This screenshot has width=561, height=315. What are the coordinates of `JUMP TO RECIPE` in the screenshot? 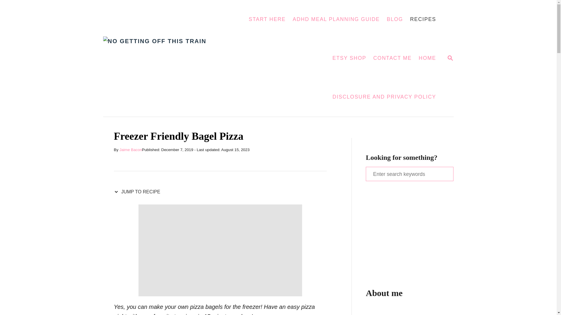 It's located at (423, 19).